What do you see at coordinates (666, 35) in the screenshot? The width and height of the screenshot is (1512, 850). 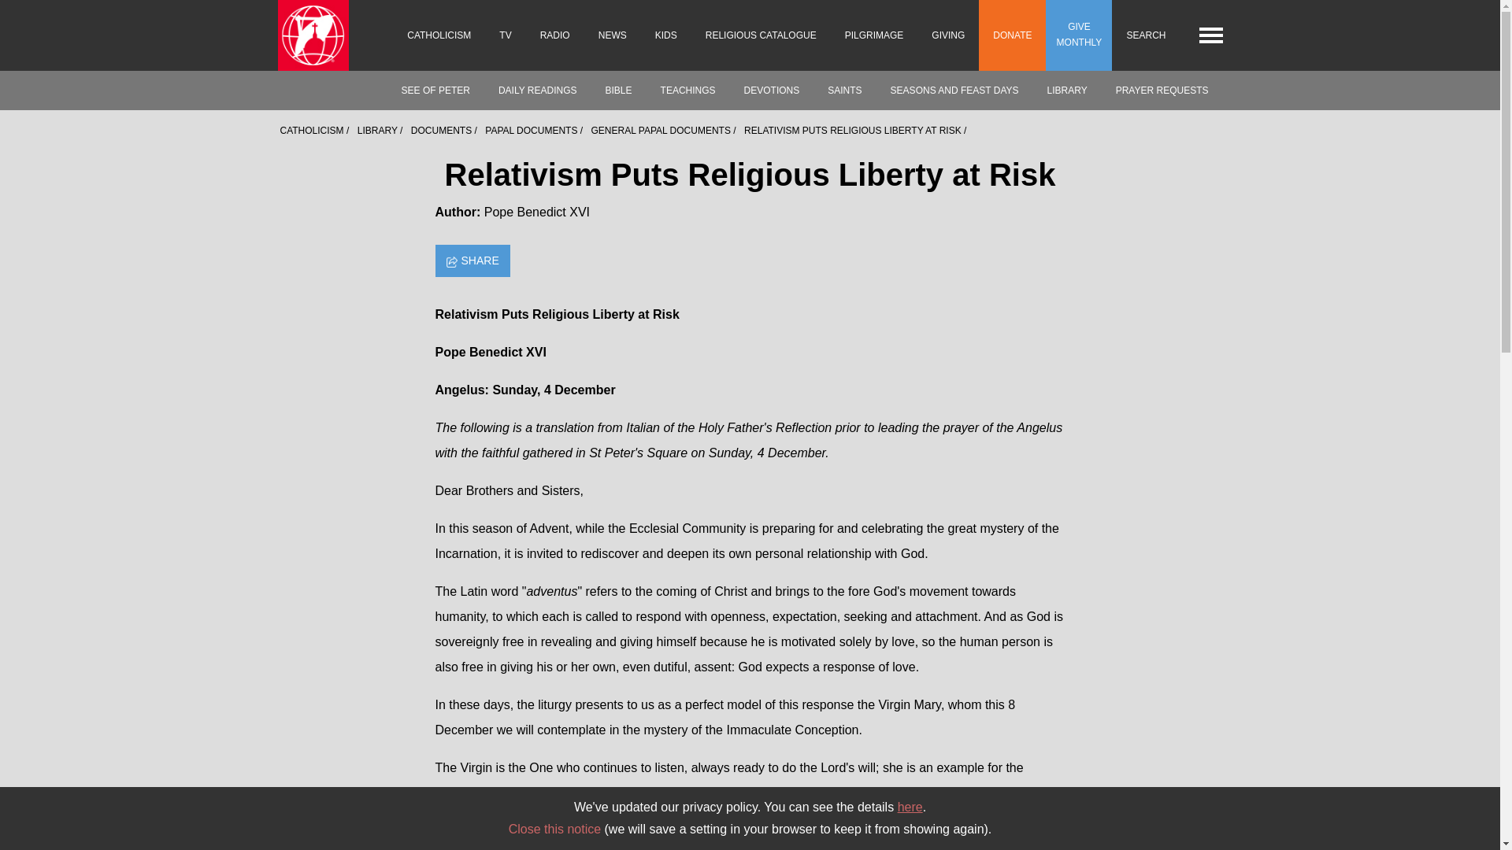 I see `KIDS` at bounding box center [666, 35].